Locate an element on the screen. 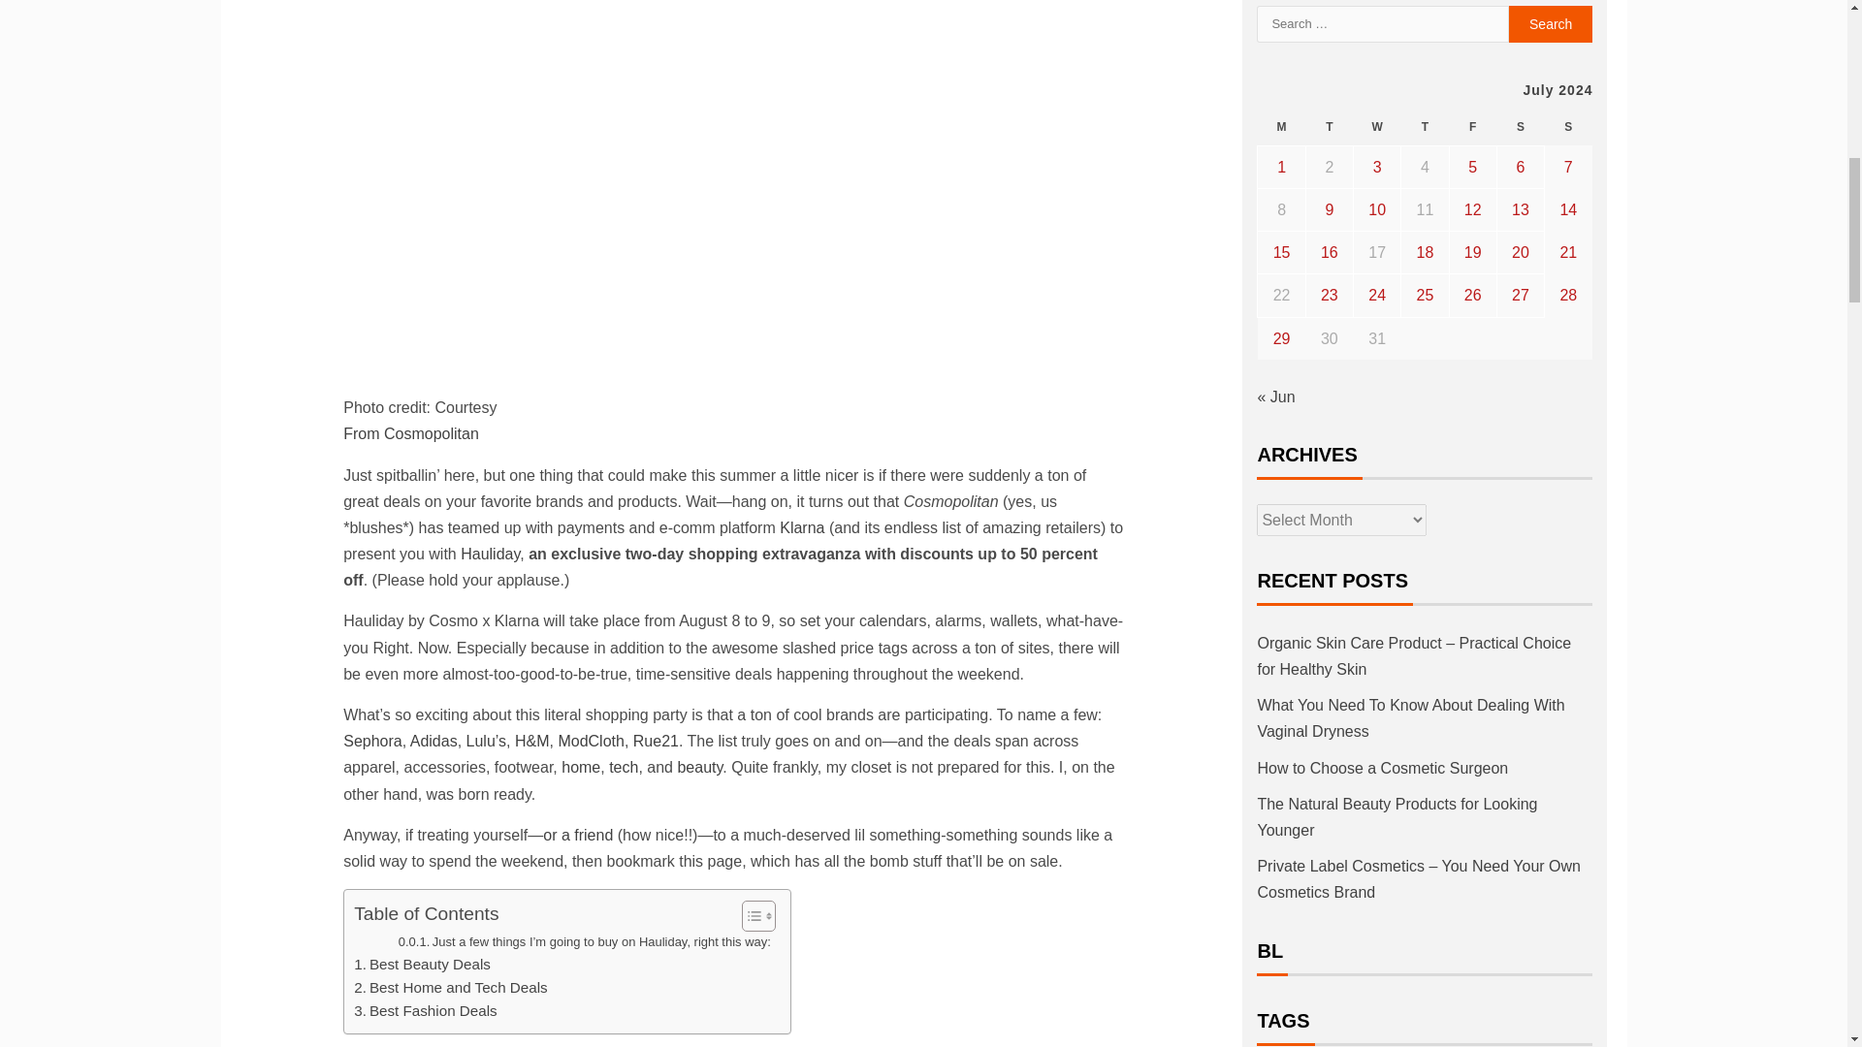 The height and width of the screenshot is (1047, 1862). From Cosmopolitan is located at coordinates (410, 432).